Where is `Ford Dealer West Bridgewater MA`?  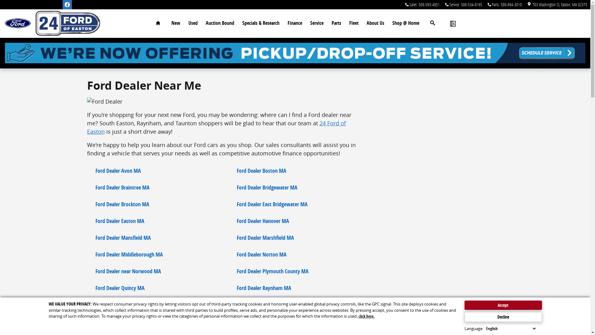
Ford Dealer West Bridgewater MA is located at coordinates (273, 322).